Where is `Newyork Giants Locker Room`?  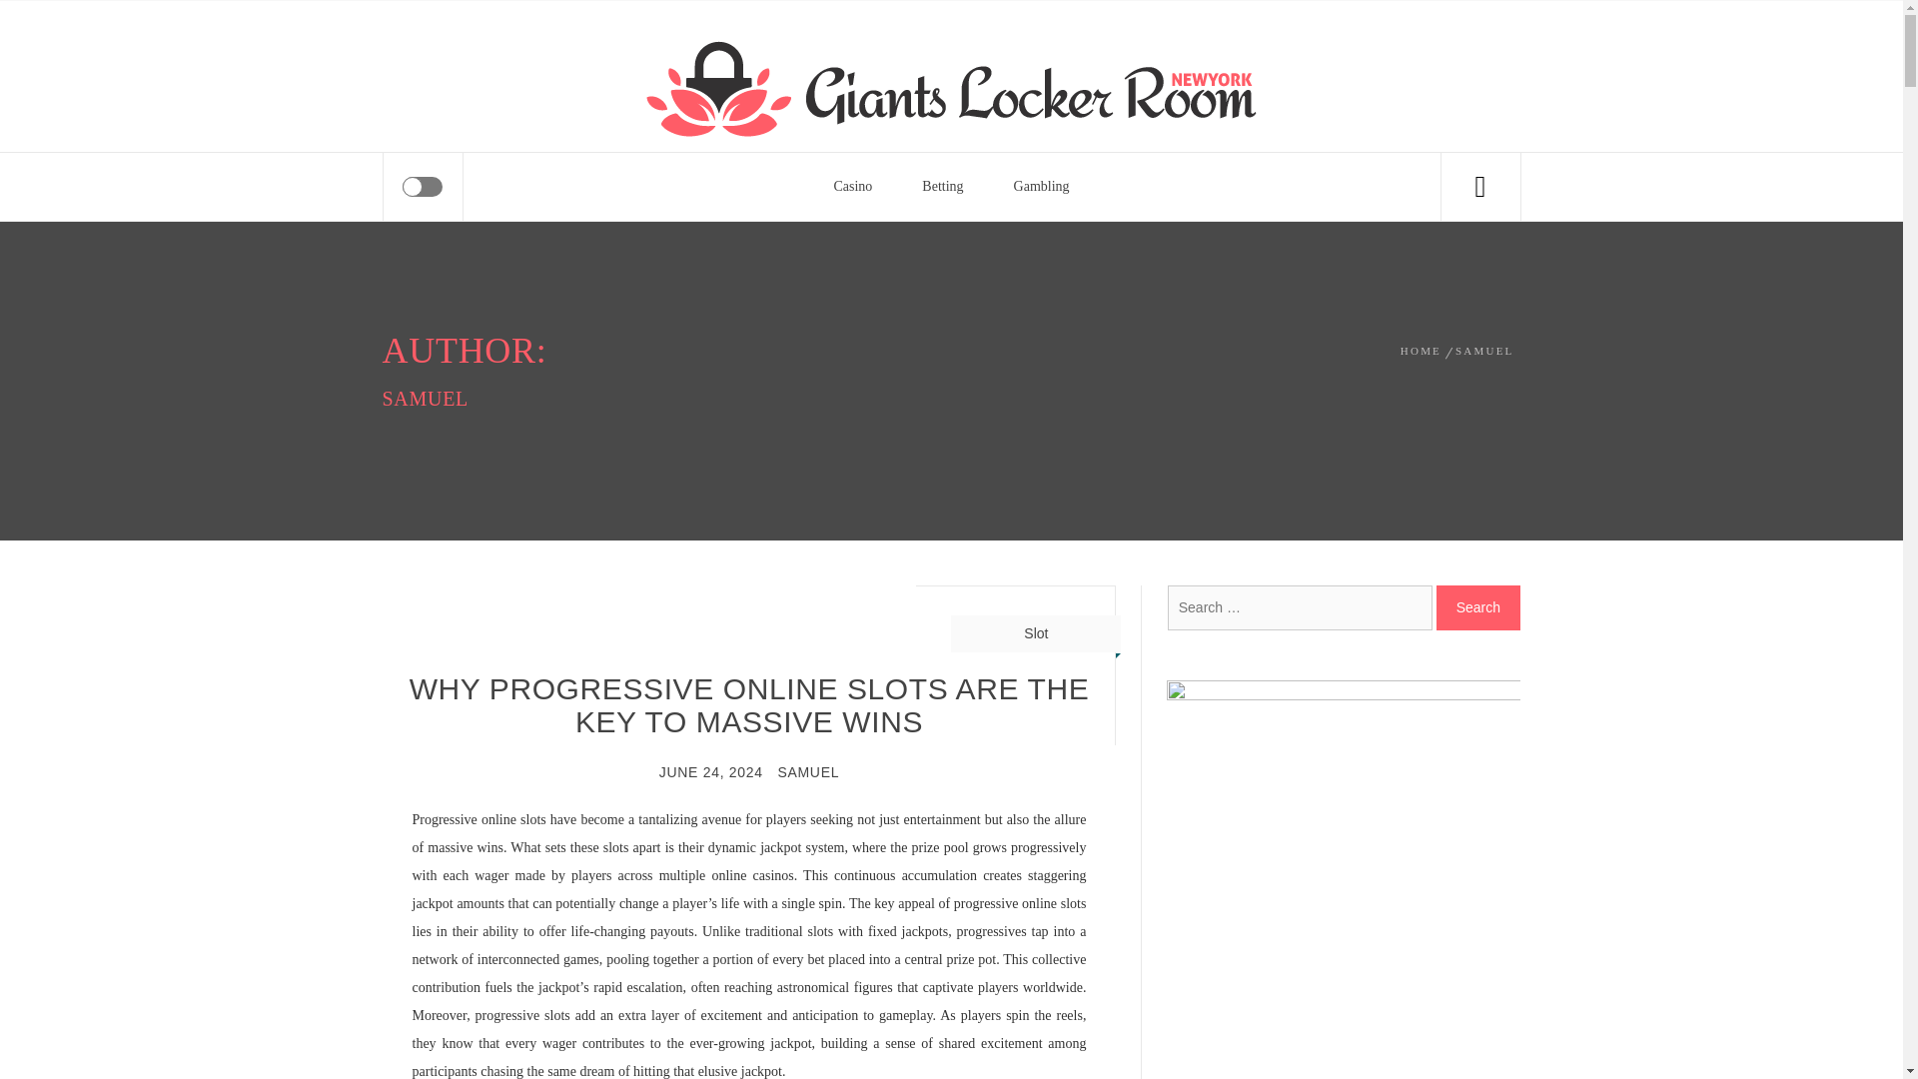
Newyork Giants Locker Room is located at coordinates (832, 68).